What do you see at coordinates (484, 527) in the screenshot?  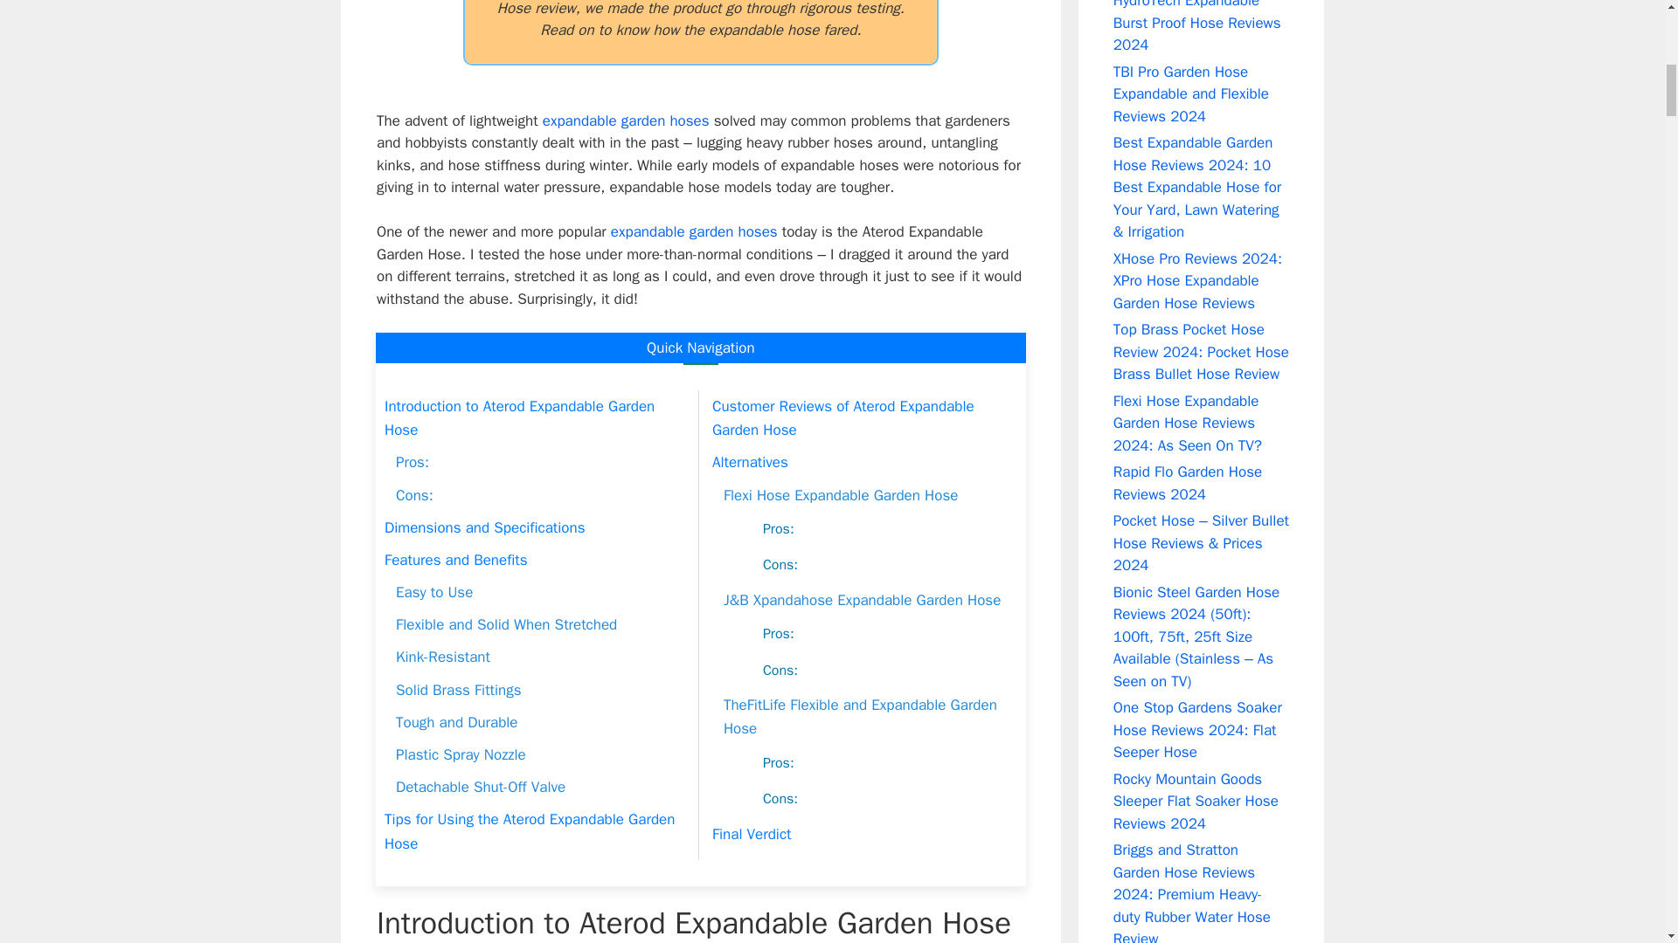 I see `Dimensions and Specifications` at bounding box center [484, 527].